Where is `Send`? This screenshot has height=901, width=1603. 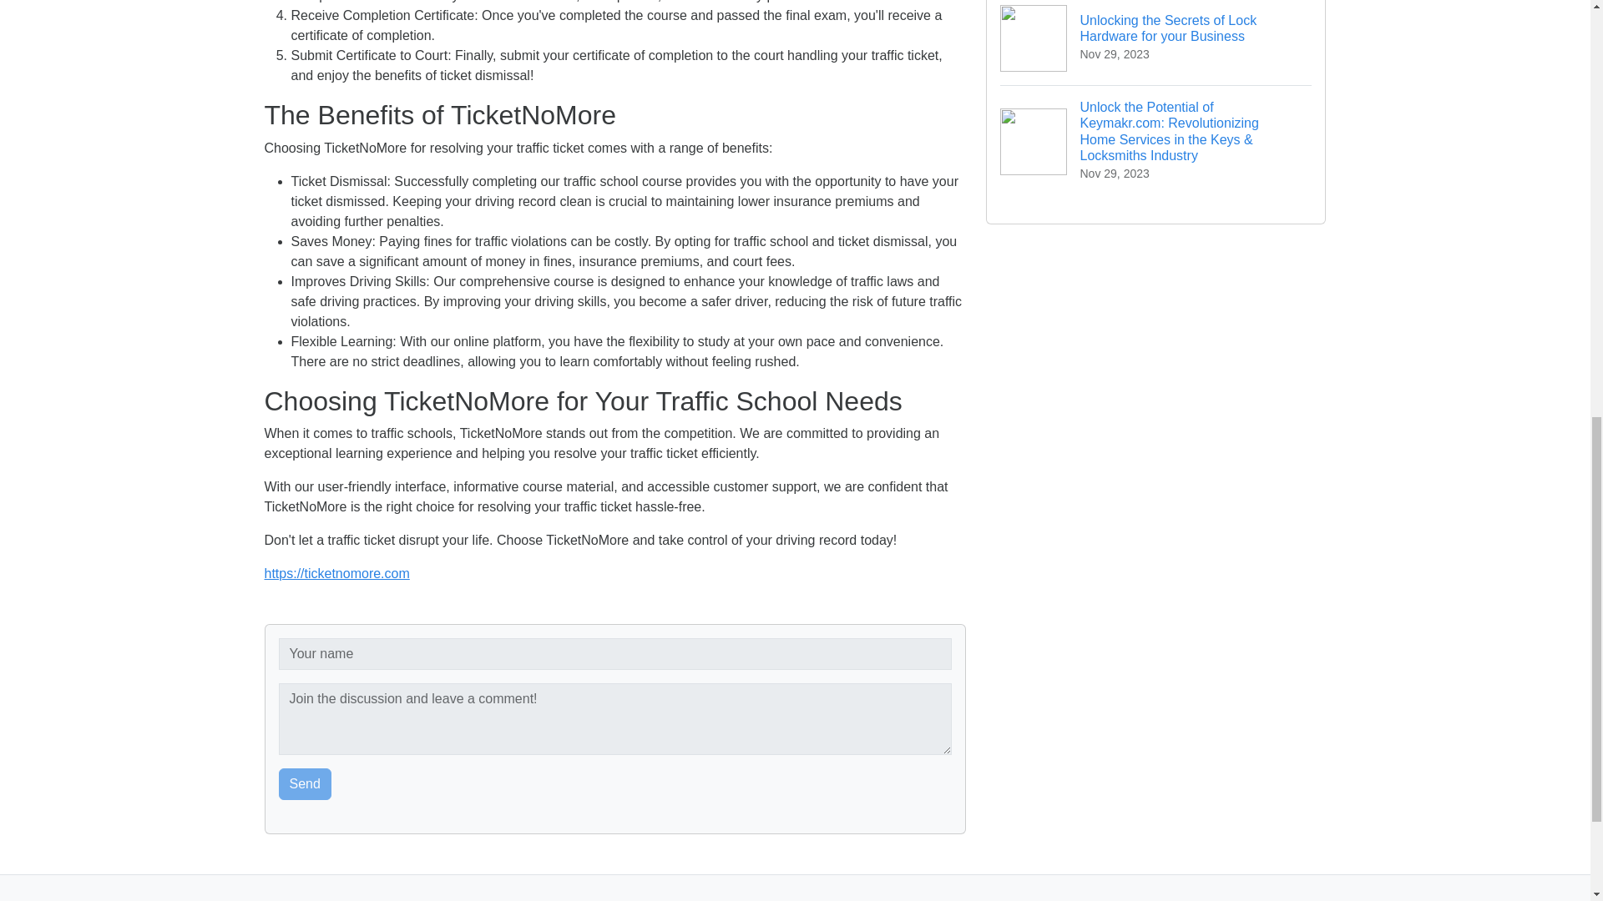
Send is located at coordinates (306, 784).